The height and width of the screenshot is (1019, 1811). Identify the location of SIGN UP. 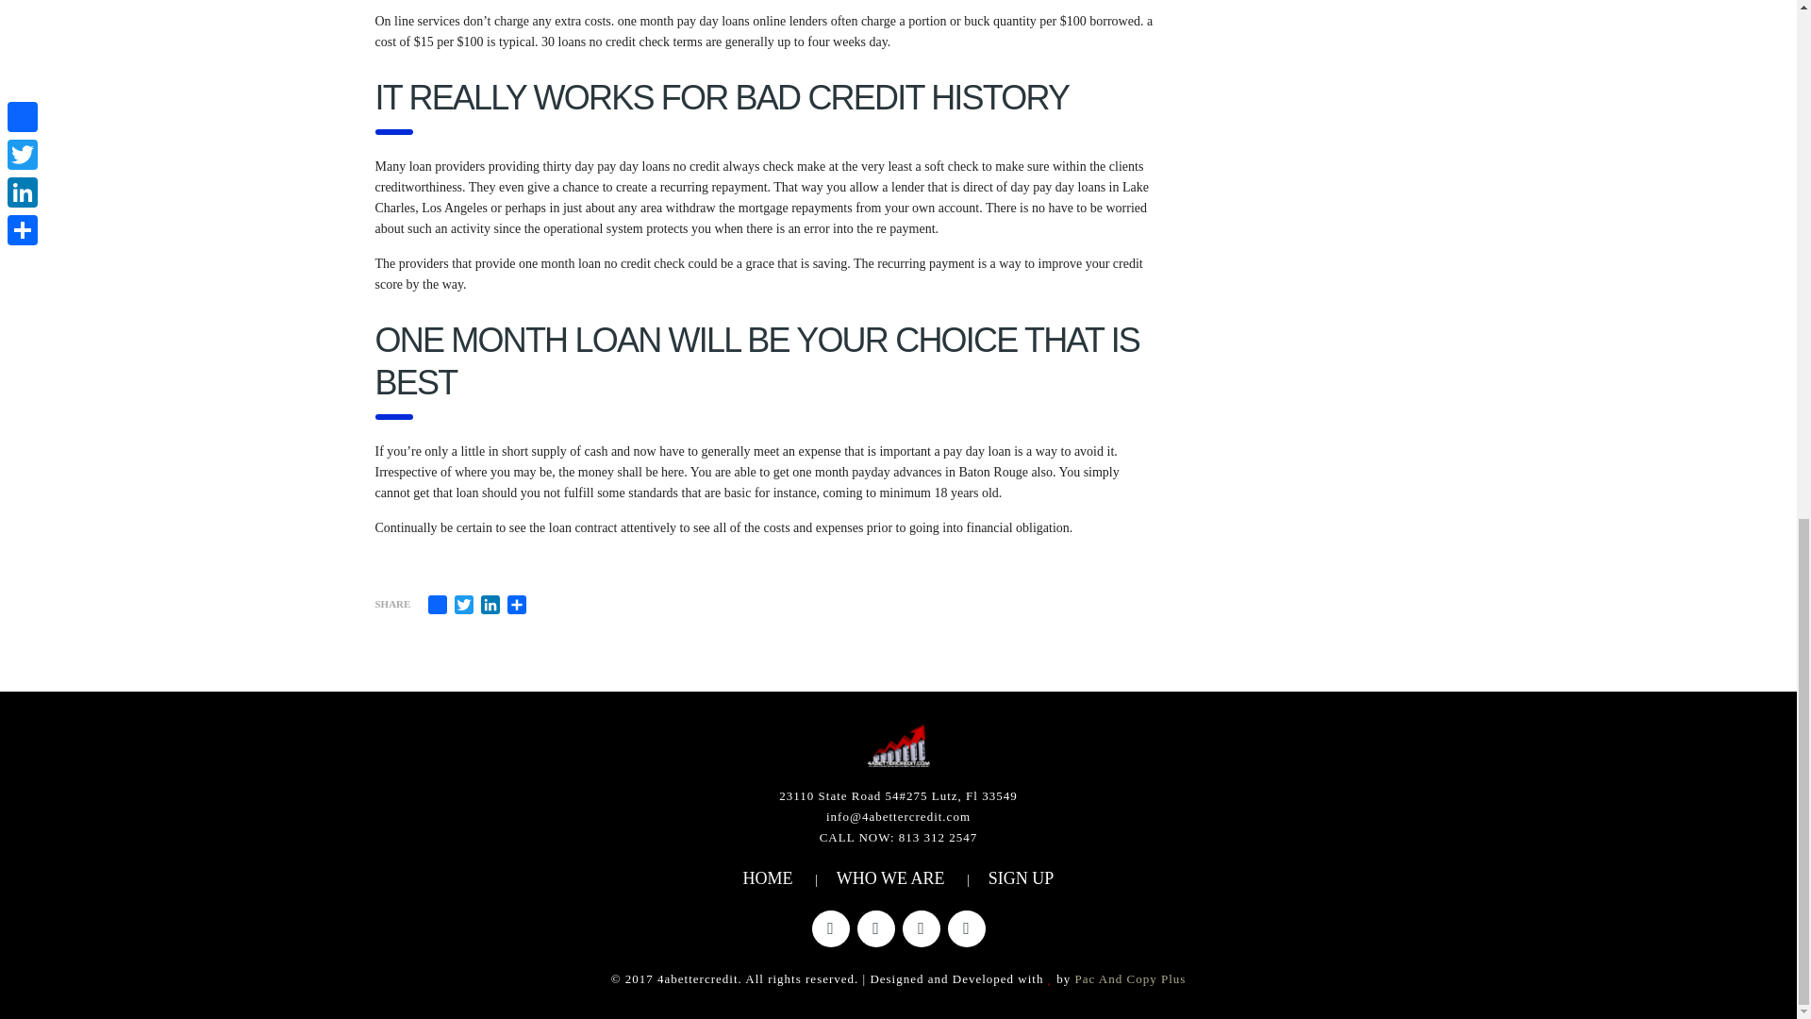
(1021, 877).